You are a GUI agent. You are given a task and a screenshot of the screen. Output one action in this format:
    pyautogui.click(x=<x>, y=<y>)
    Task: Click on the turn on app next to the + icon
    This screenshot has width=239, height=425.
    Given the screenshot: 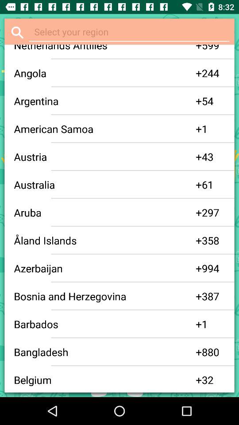 What is the action you would take?
    pyautogui.click(x=104, y=380)
    